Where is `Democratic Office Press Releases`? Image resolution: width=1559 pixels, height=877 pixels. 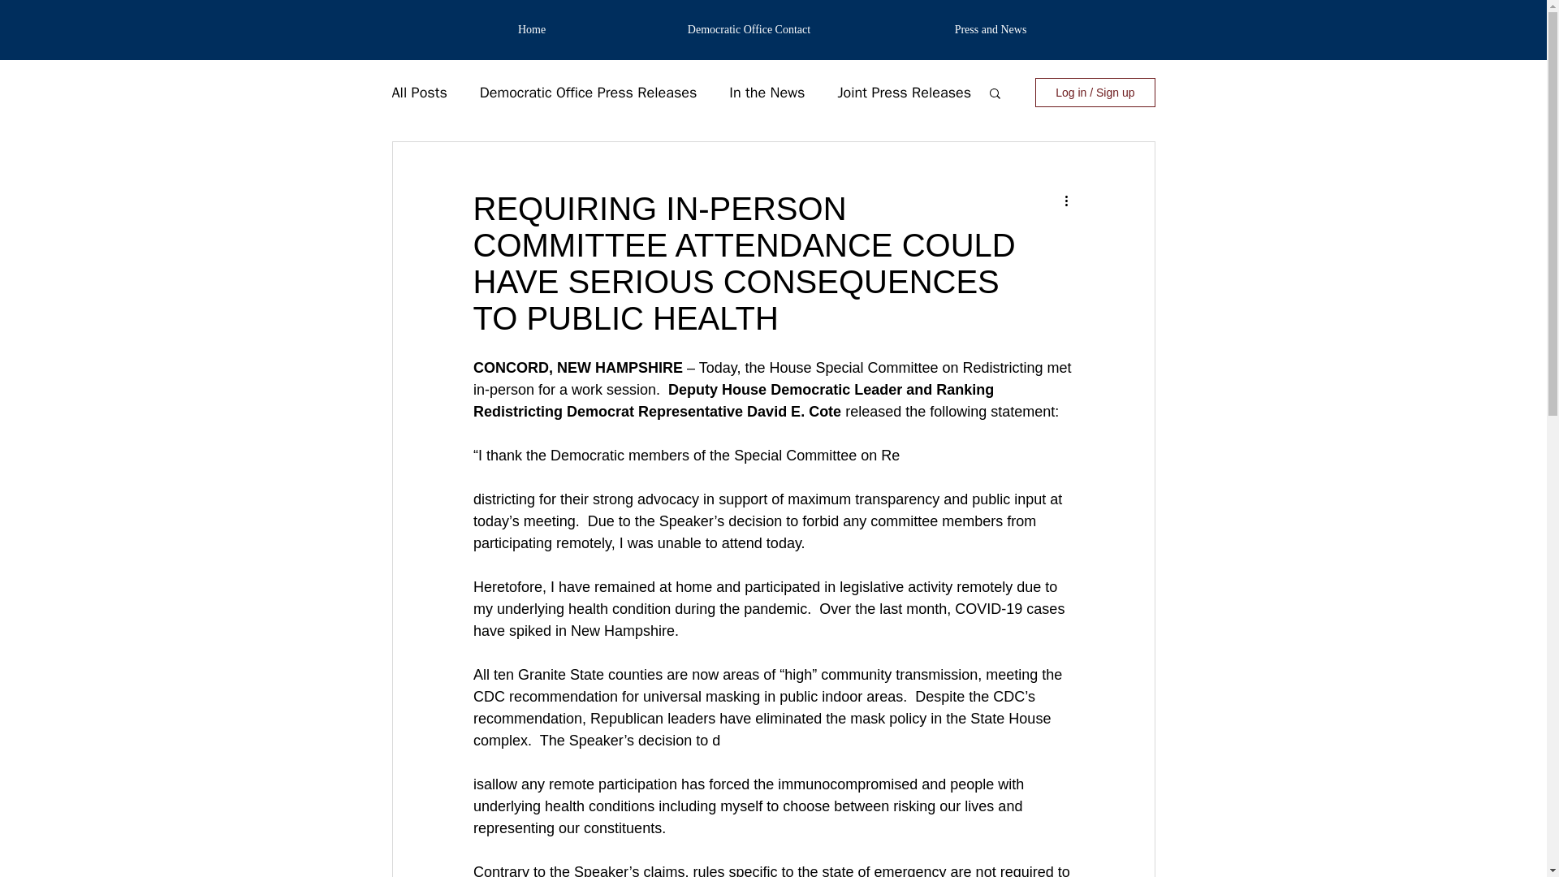 Democratic Office Press Releases is located at coordinates (588, 93).